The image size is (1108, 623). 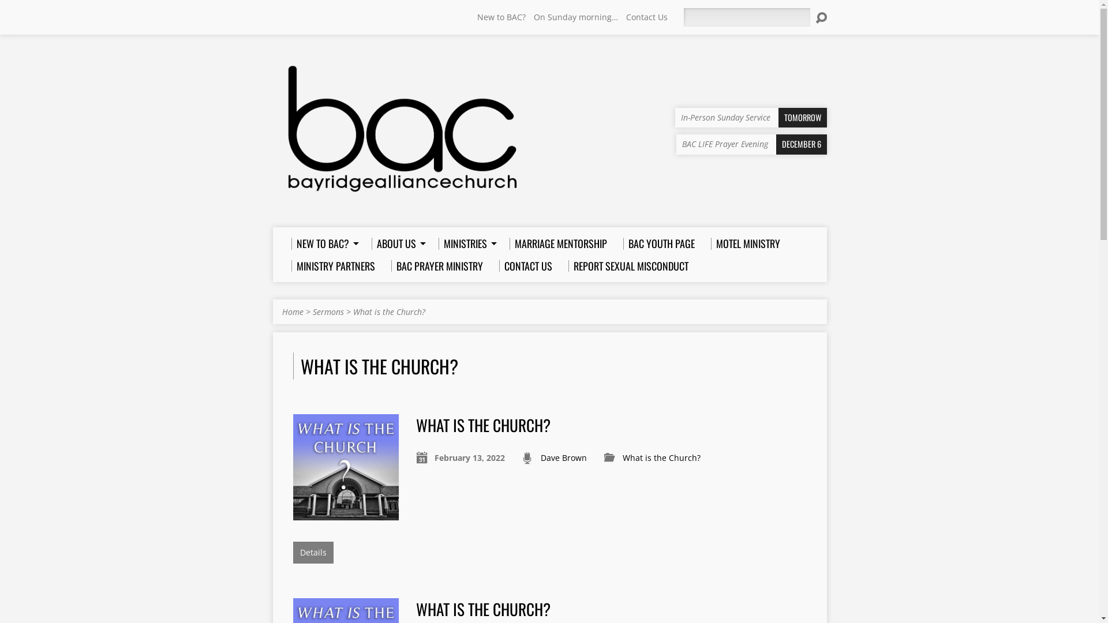 I want to click on In-Person Sunday Service TOMORROW, so click(x=751, y=118).